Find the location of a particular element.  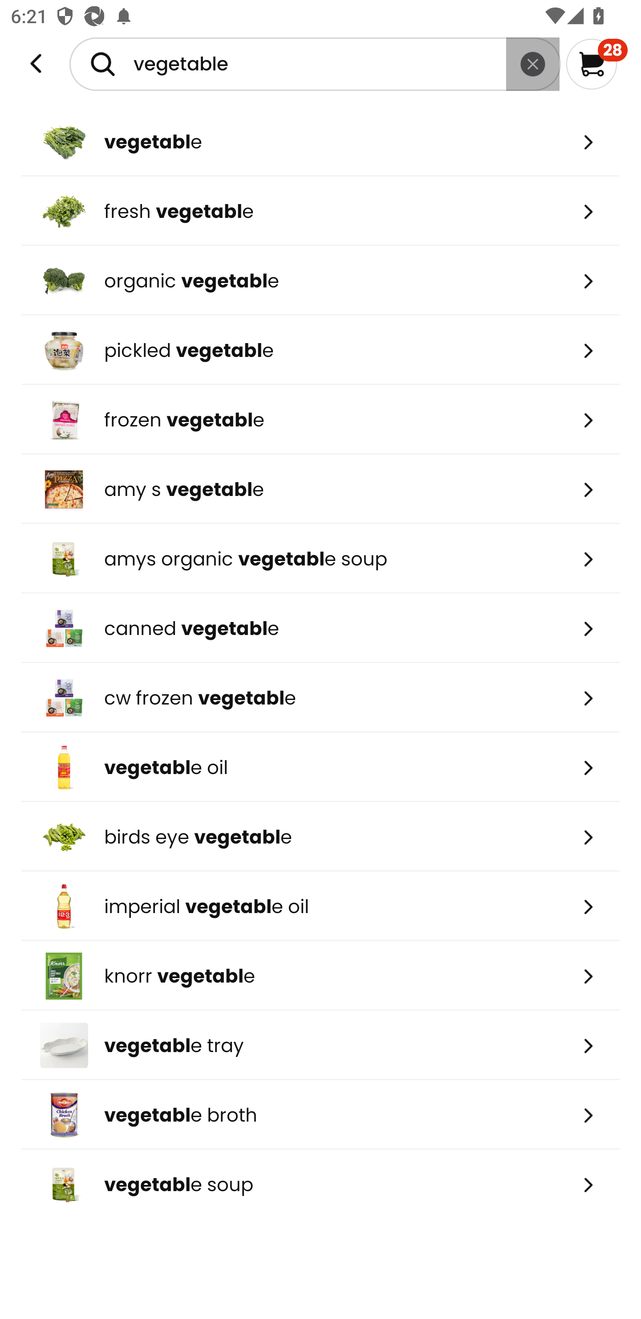

amys organic vegetable soup is located at coordinates (320, 559).